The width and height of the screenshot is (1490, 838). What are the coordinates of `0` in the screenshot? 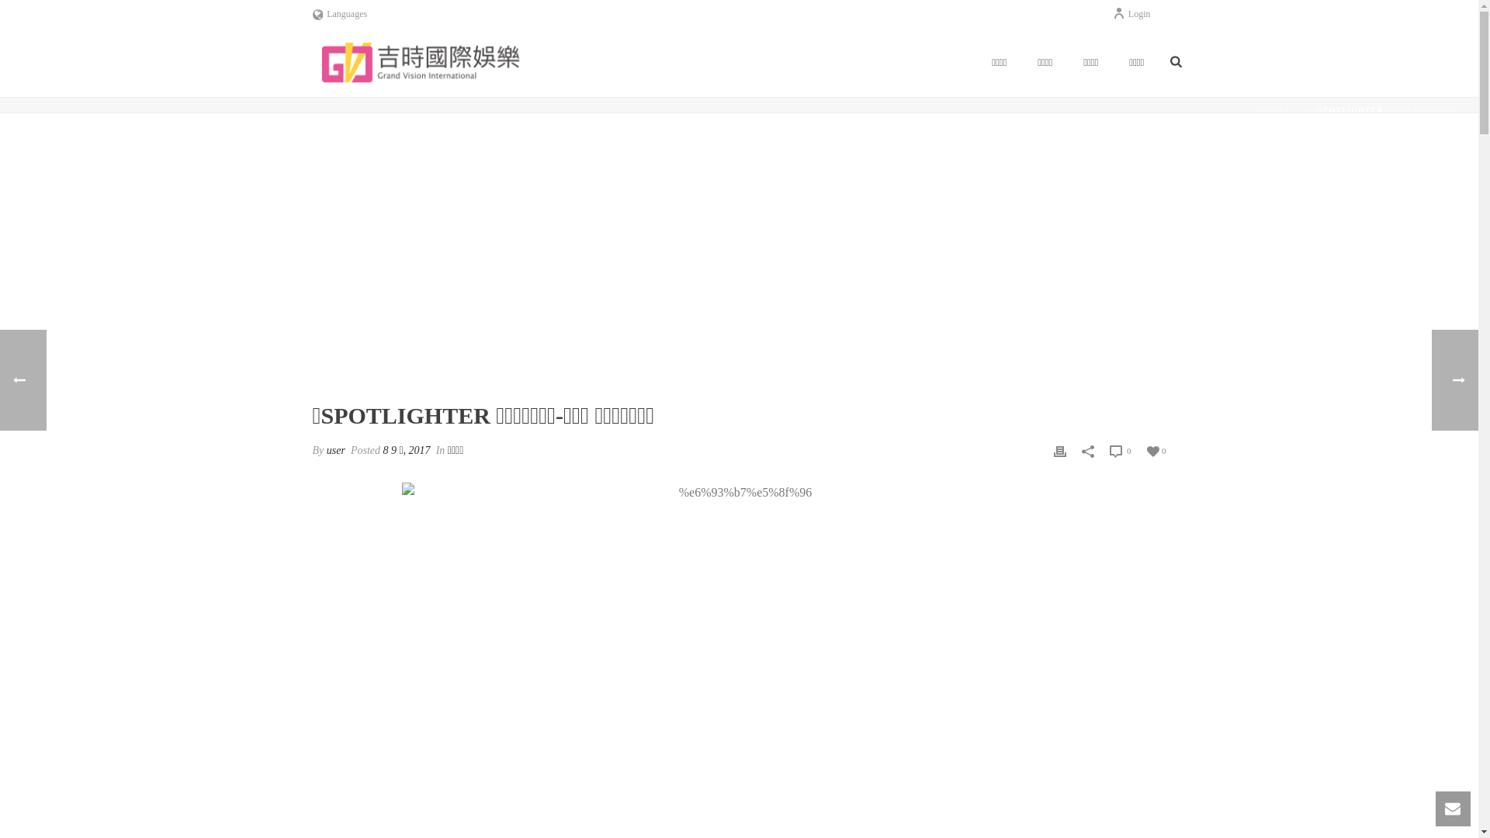 It's located at (1156, 450).